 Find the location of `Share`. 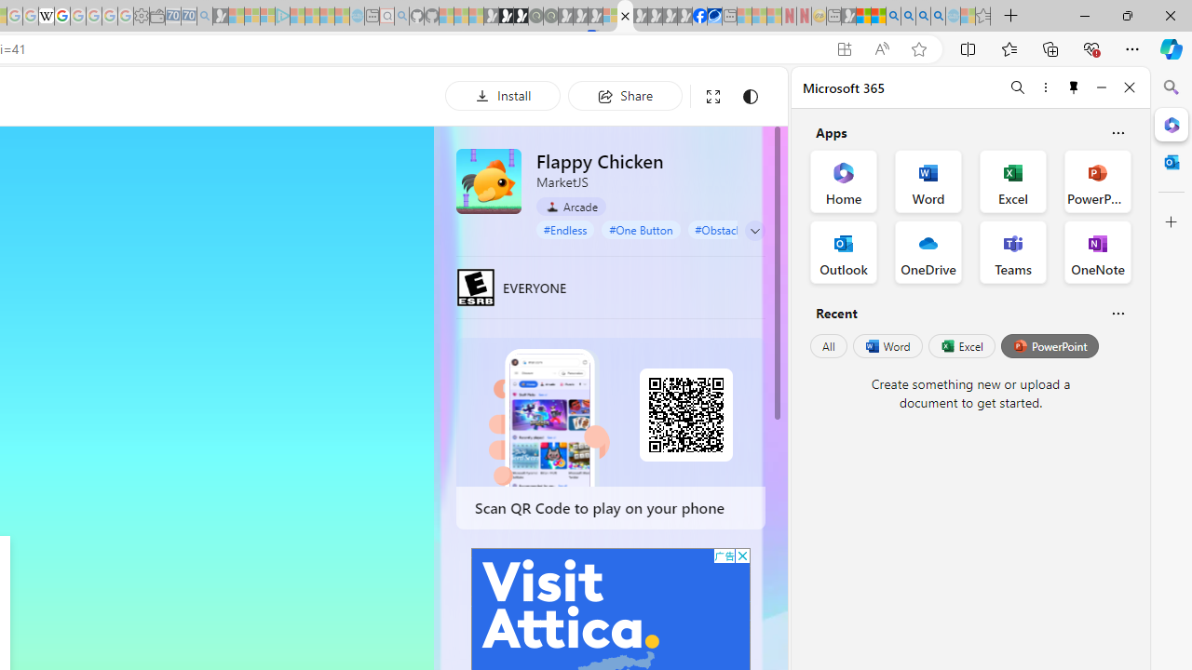

Share is located at coordinates (625, 95).